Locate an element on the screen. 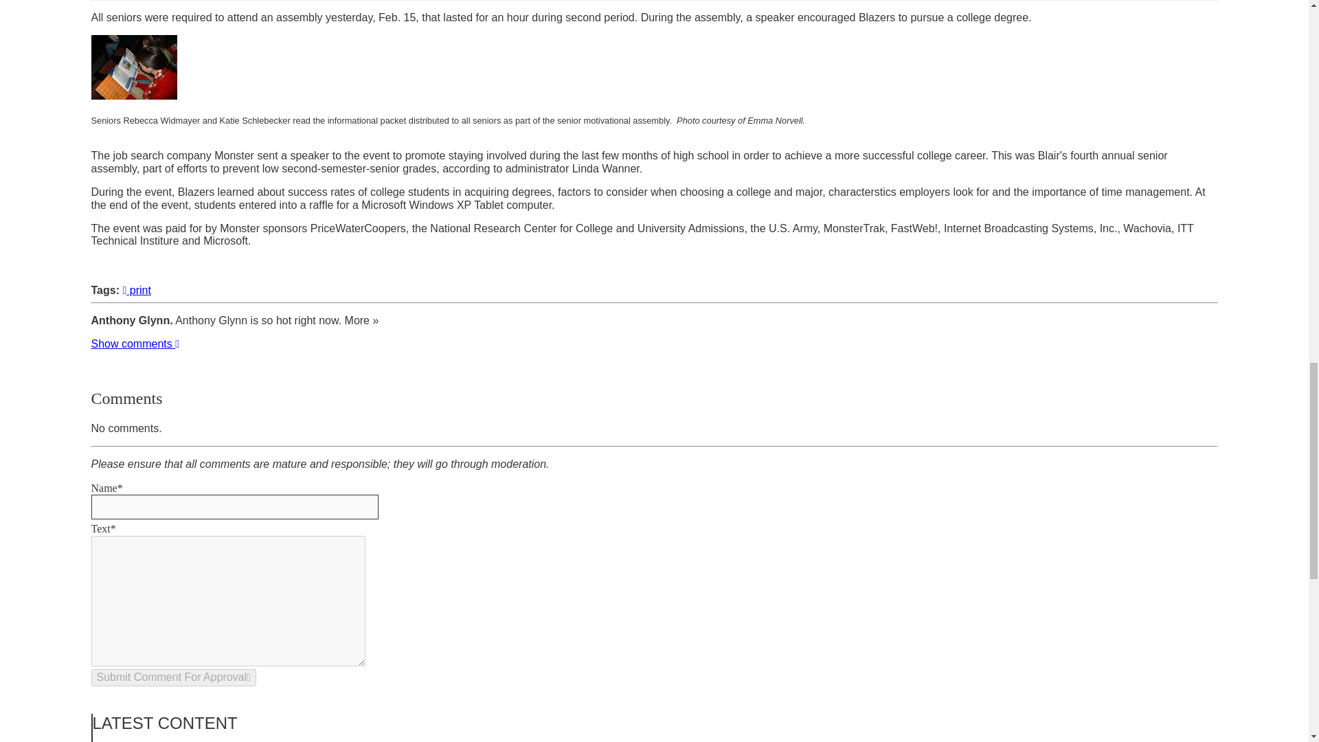 The image size is (1319, 742). Show comments is located at coordinates (135, 344).